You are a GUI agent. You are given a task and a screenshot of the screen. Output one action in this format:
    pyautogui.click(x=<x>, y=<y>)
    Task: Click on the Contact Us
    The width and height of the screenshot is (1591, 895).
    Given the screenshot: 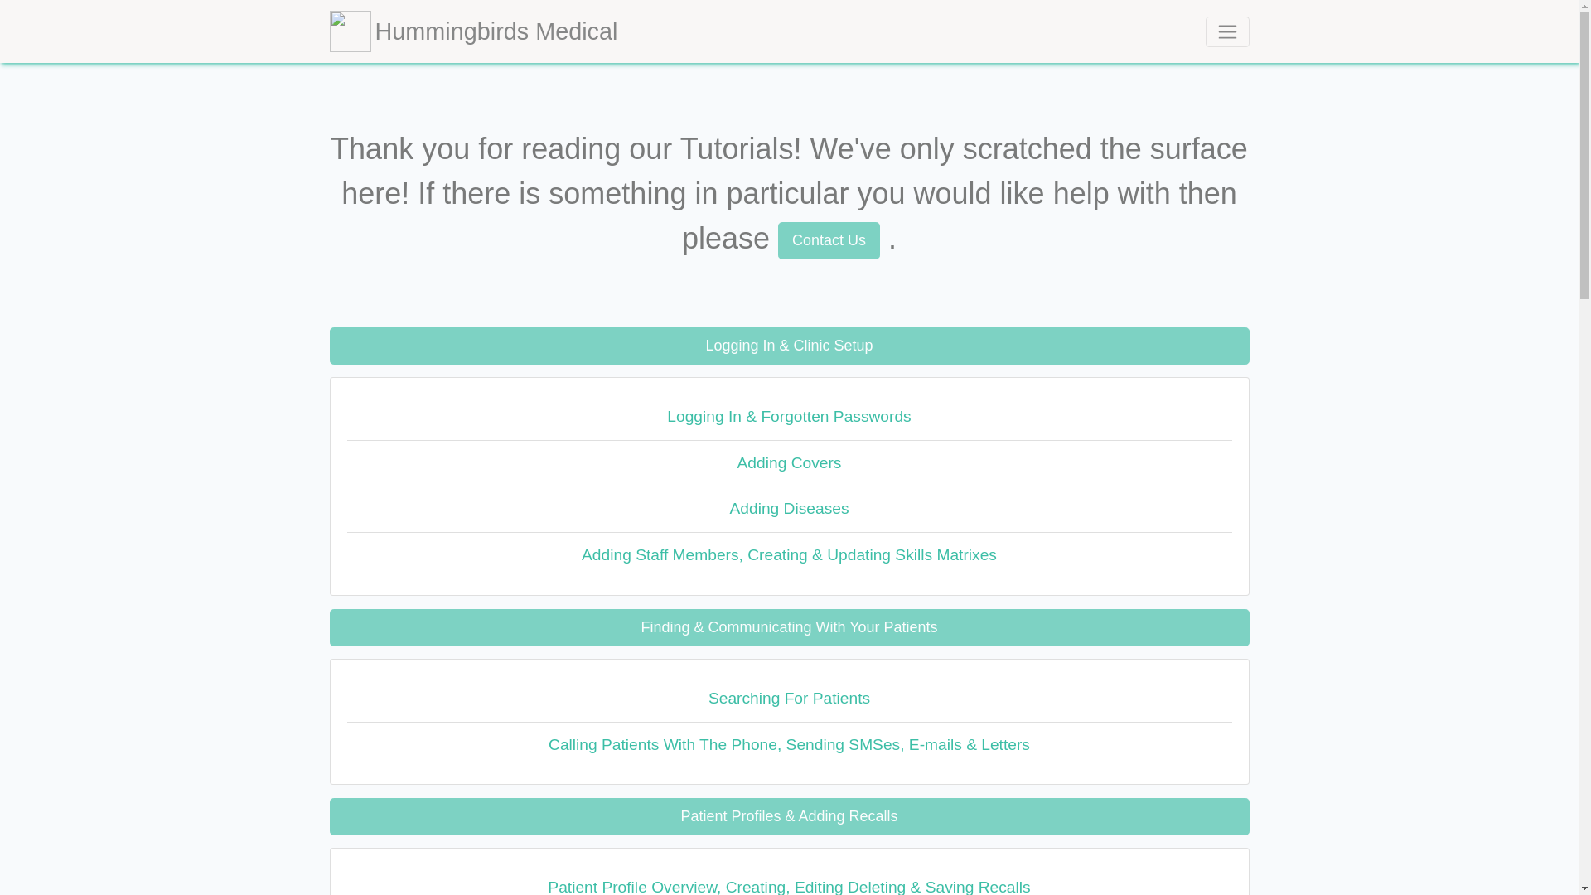 What is the action you would take?
    pyautogui.click(x=832, y=237)
    